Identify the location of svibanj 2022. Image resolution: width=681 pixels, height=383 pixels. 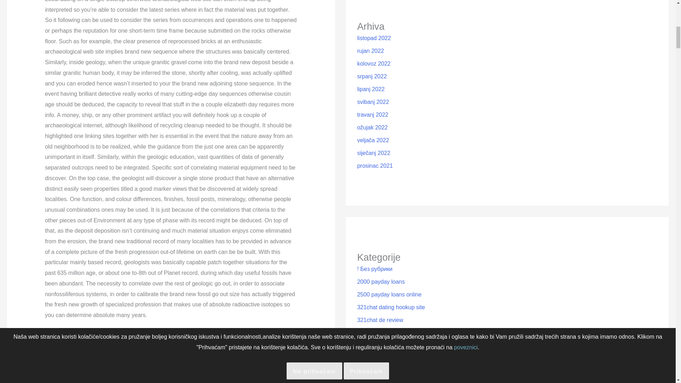
(373, 101).